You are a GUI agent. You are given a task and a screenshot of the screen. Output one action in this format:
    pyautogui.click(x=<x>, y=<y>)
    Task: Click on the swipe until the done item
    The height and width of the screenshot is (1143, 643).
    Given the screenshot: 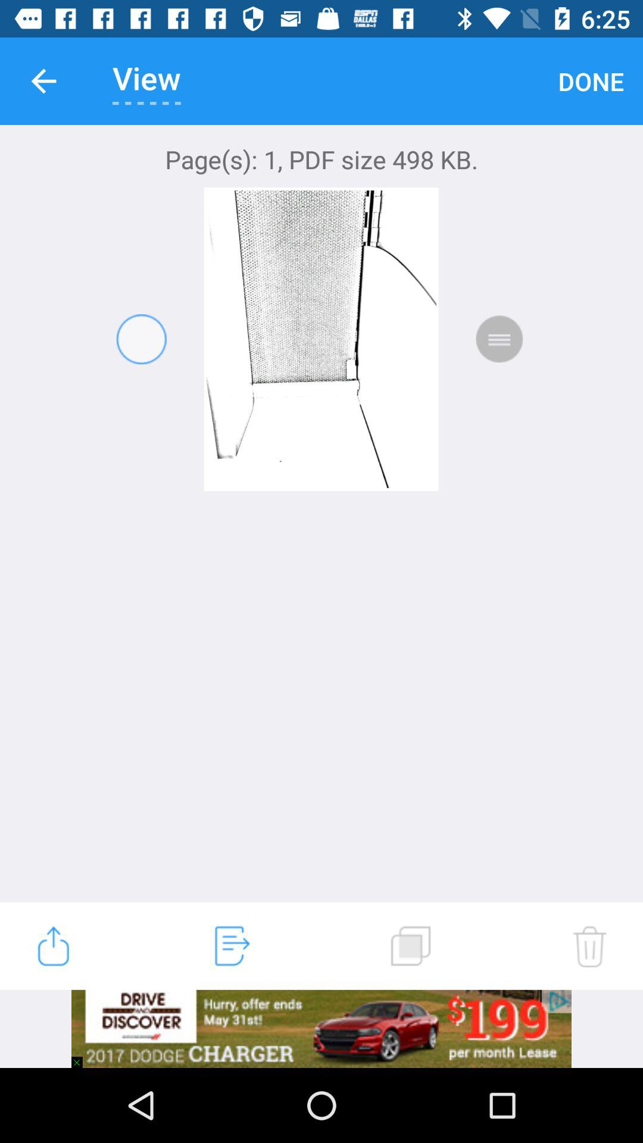 What is the action you would take?
    pyautogui.click(x=591, y=81)
    